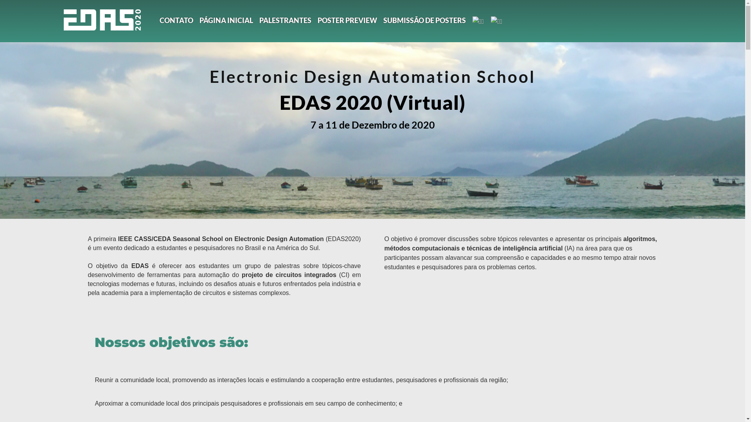  What do you see at coordinates (347, 21) in the screenshot?
I see `POSTER PREVIEW` at bounding box center [347, 21].